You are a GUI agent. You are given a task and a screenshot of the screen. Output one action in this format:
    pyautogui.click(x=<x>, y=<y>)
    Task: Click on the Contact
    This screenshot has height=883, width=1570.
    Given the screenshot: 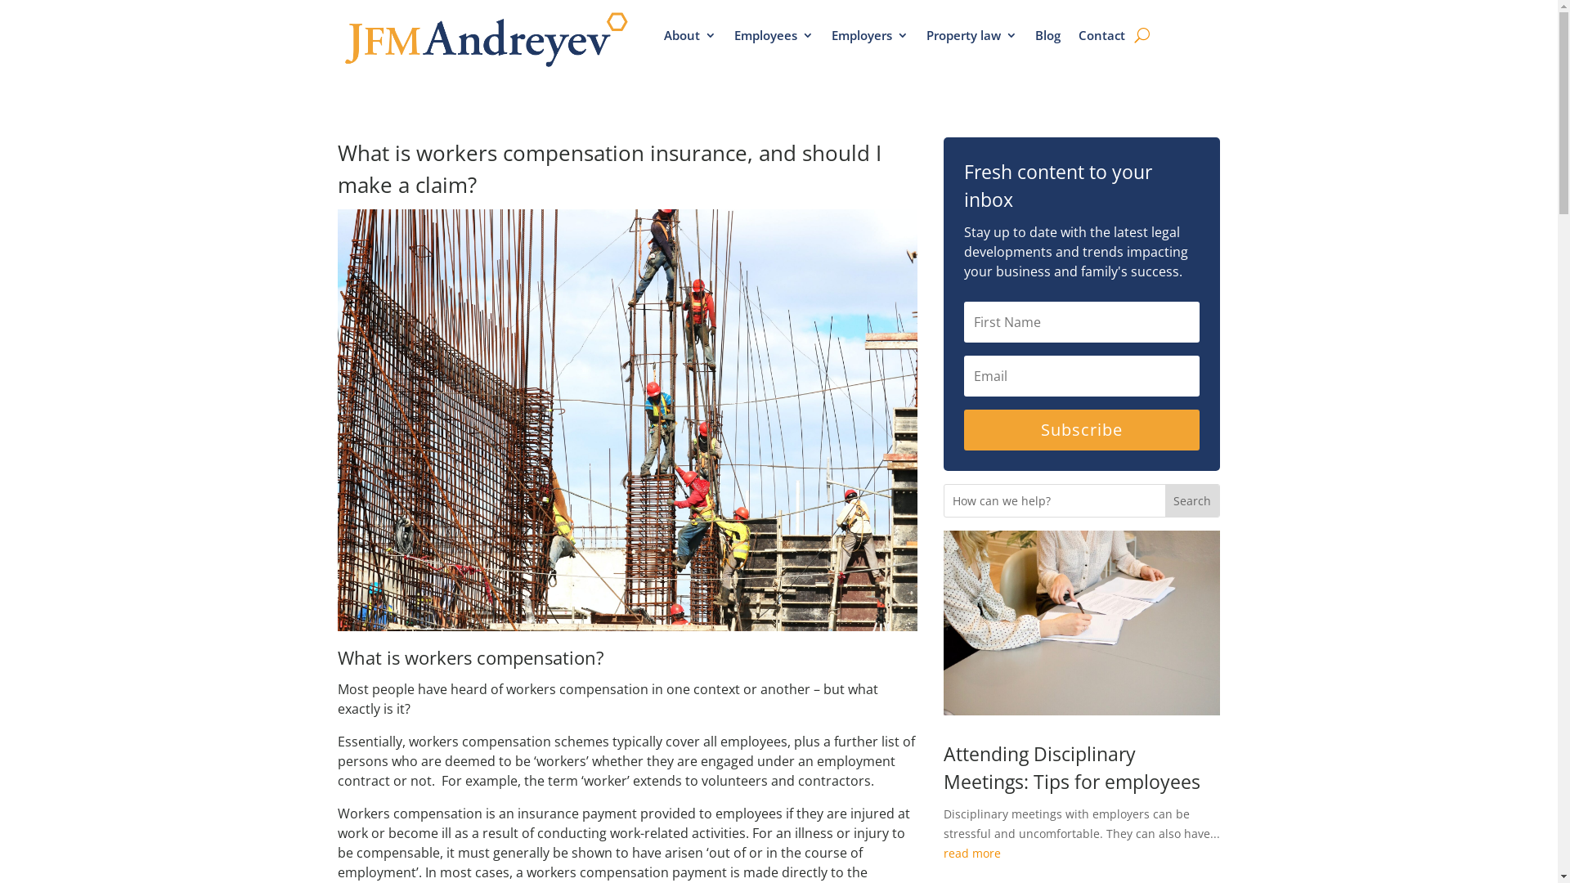 What is the action you would take?
    pyautogui.click(x=1102, y=36)
    